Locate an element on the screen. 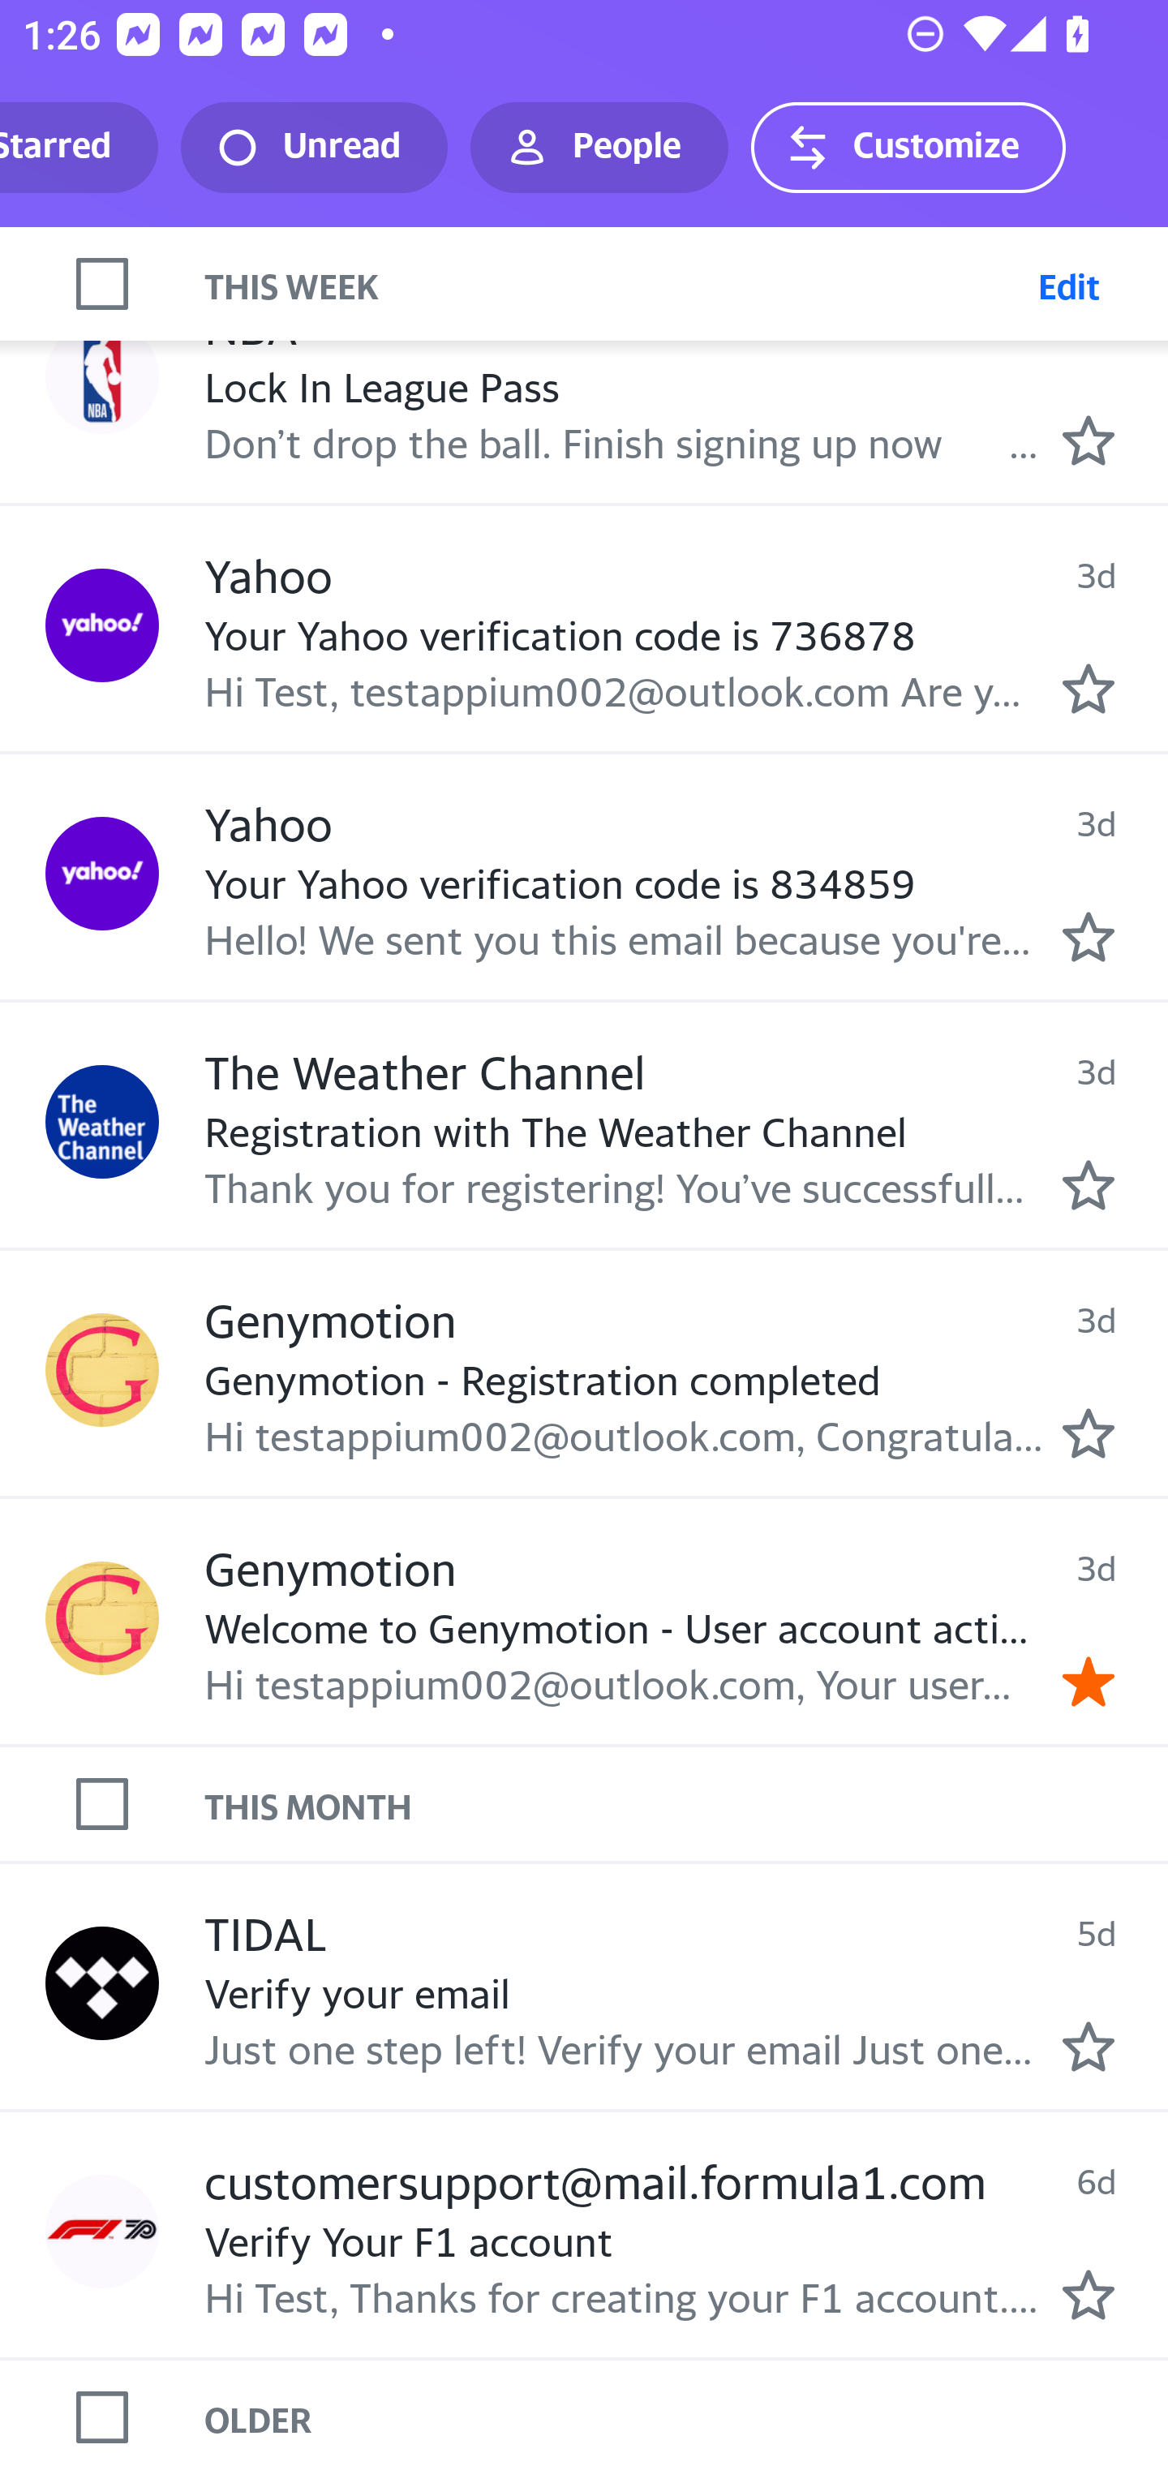 The image size is (1168, 2466). Profile
Genymotion is located at coordinates (102, 1618).